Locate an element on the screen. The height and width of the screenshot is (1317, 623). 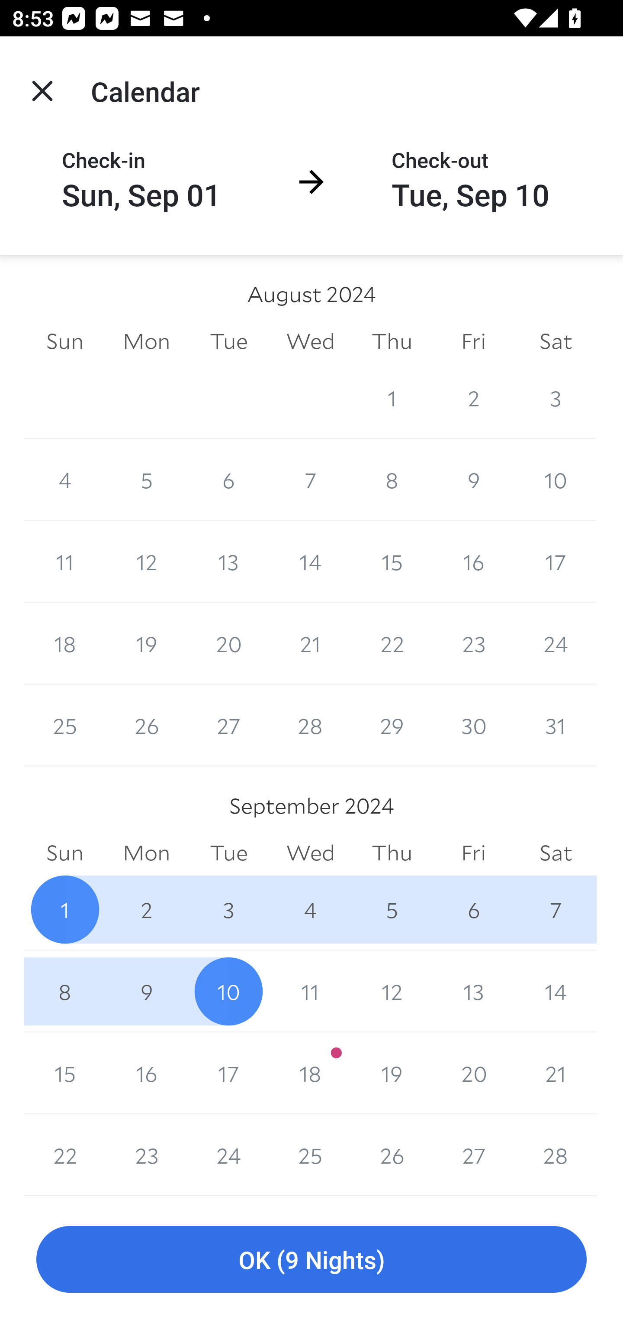
22 22 August 2024 is located at coordinates (392, 644).